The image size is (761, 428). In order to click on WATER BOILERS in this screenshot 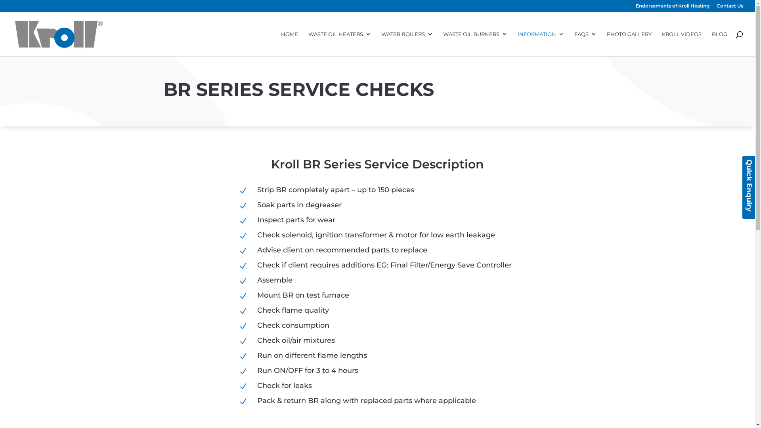, I will do `click(407, 44)`.